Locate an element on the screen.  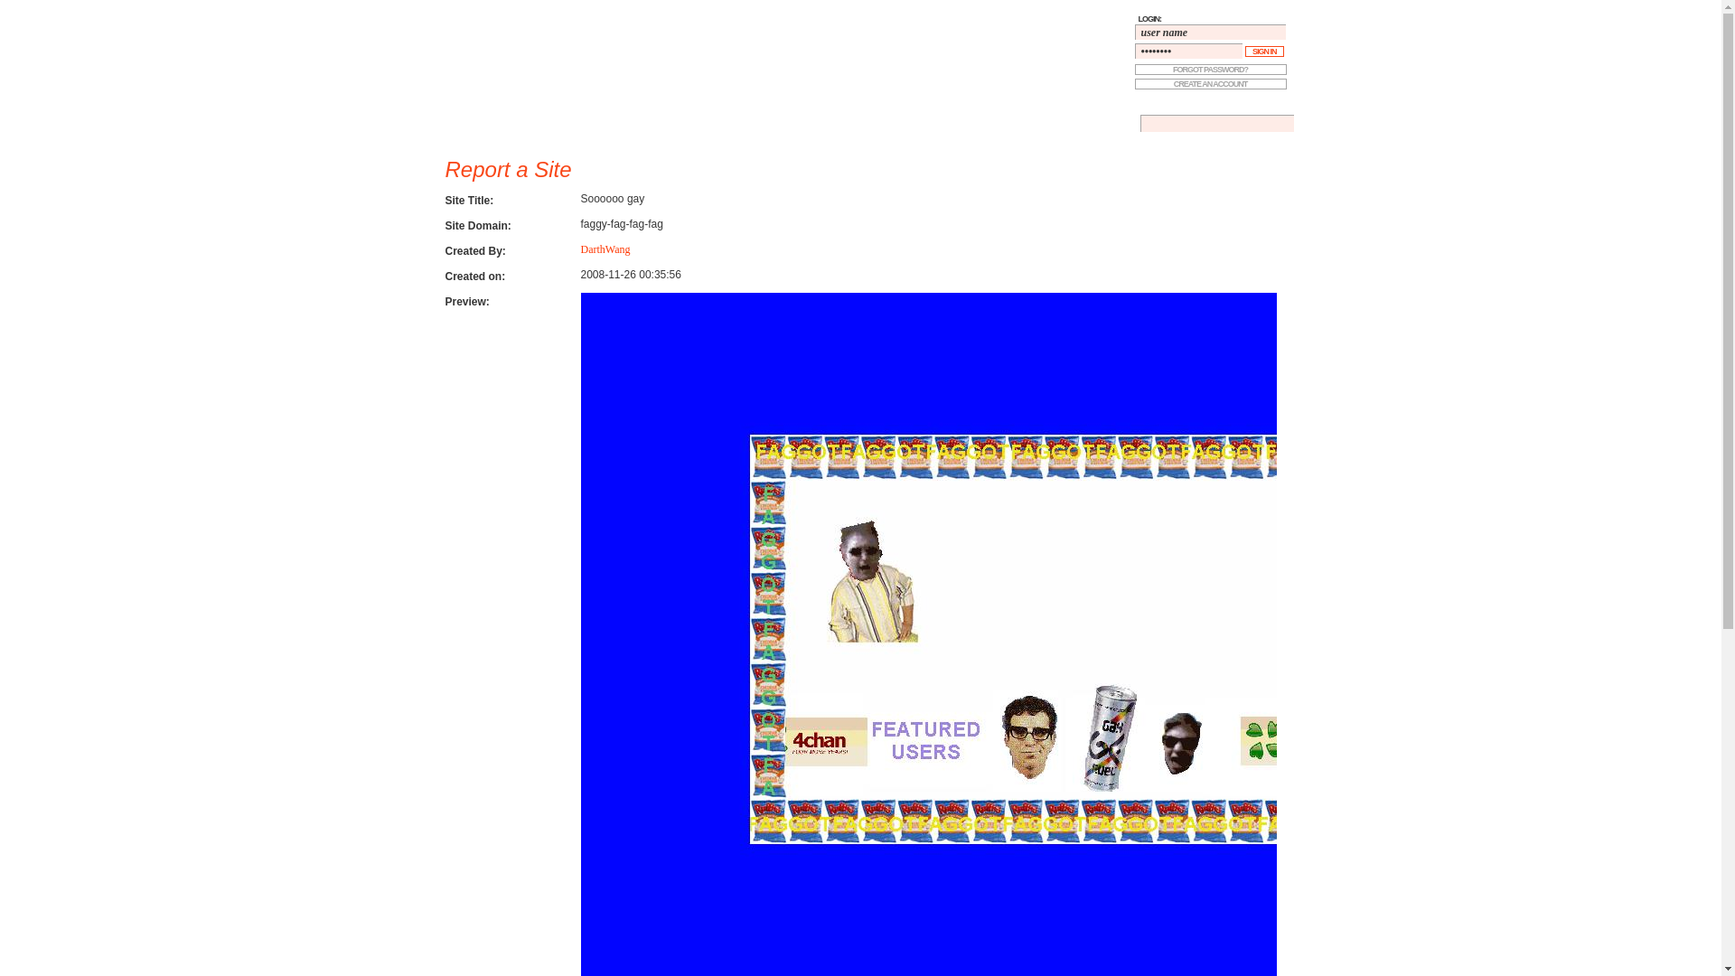
contest is located at coordinates (824, 123).